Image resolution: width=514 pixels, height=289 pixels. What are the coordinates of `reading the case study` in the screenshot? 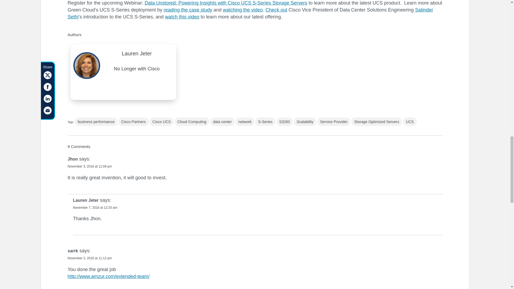 It's located at (187, 10).